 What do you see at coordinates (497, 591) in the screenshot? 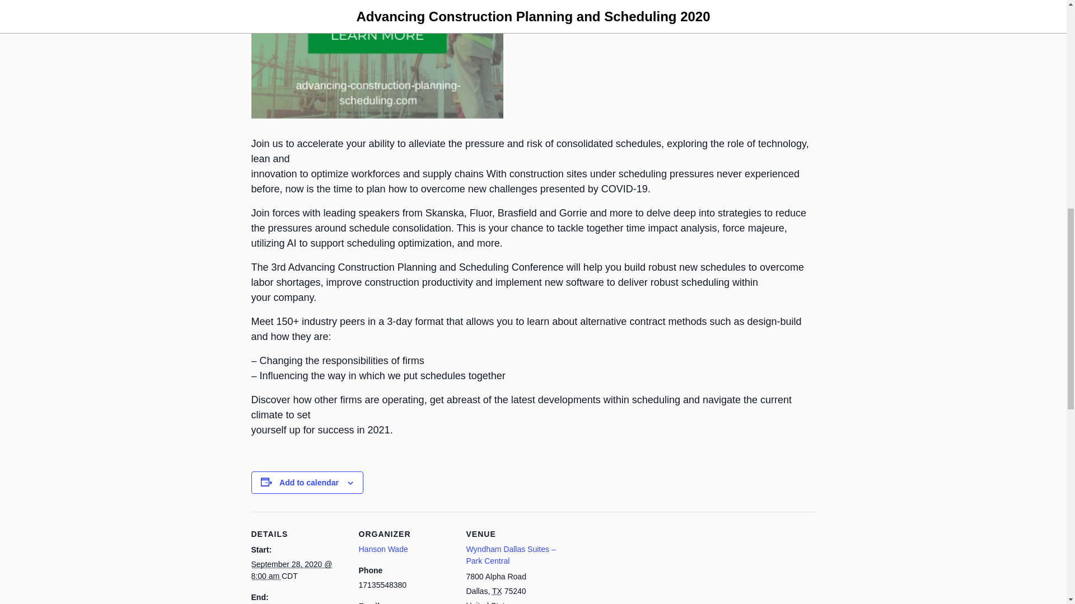
I see `Texas` at bounding box center [497, 591].